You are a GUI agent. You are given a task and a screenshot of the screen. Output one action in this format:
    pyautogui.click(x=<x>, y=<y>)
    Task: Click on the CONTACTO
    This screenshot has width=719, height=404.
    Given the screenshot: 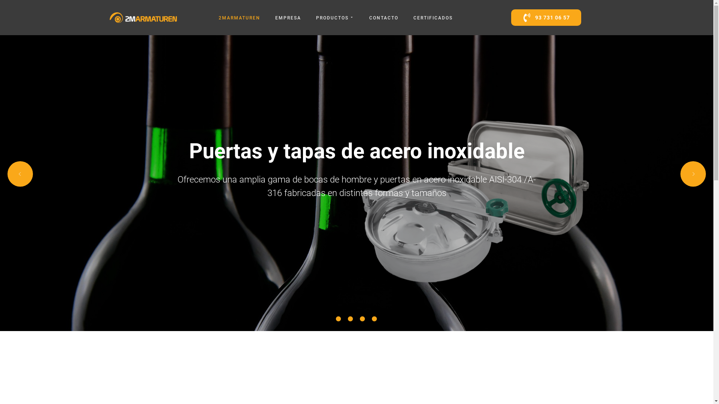 What is the action you would take?
    pyautogui.click(x=384, y=18)
    